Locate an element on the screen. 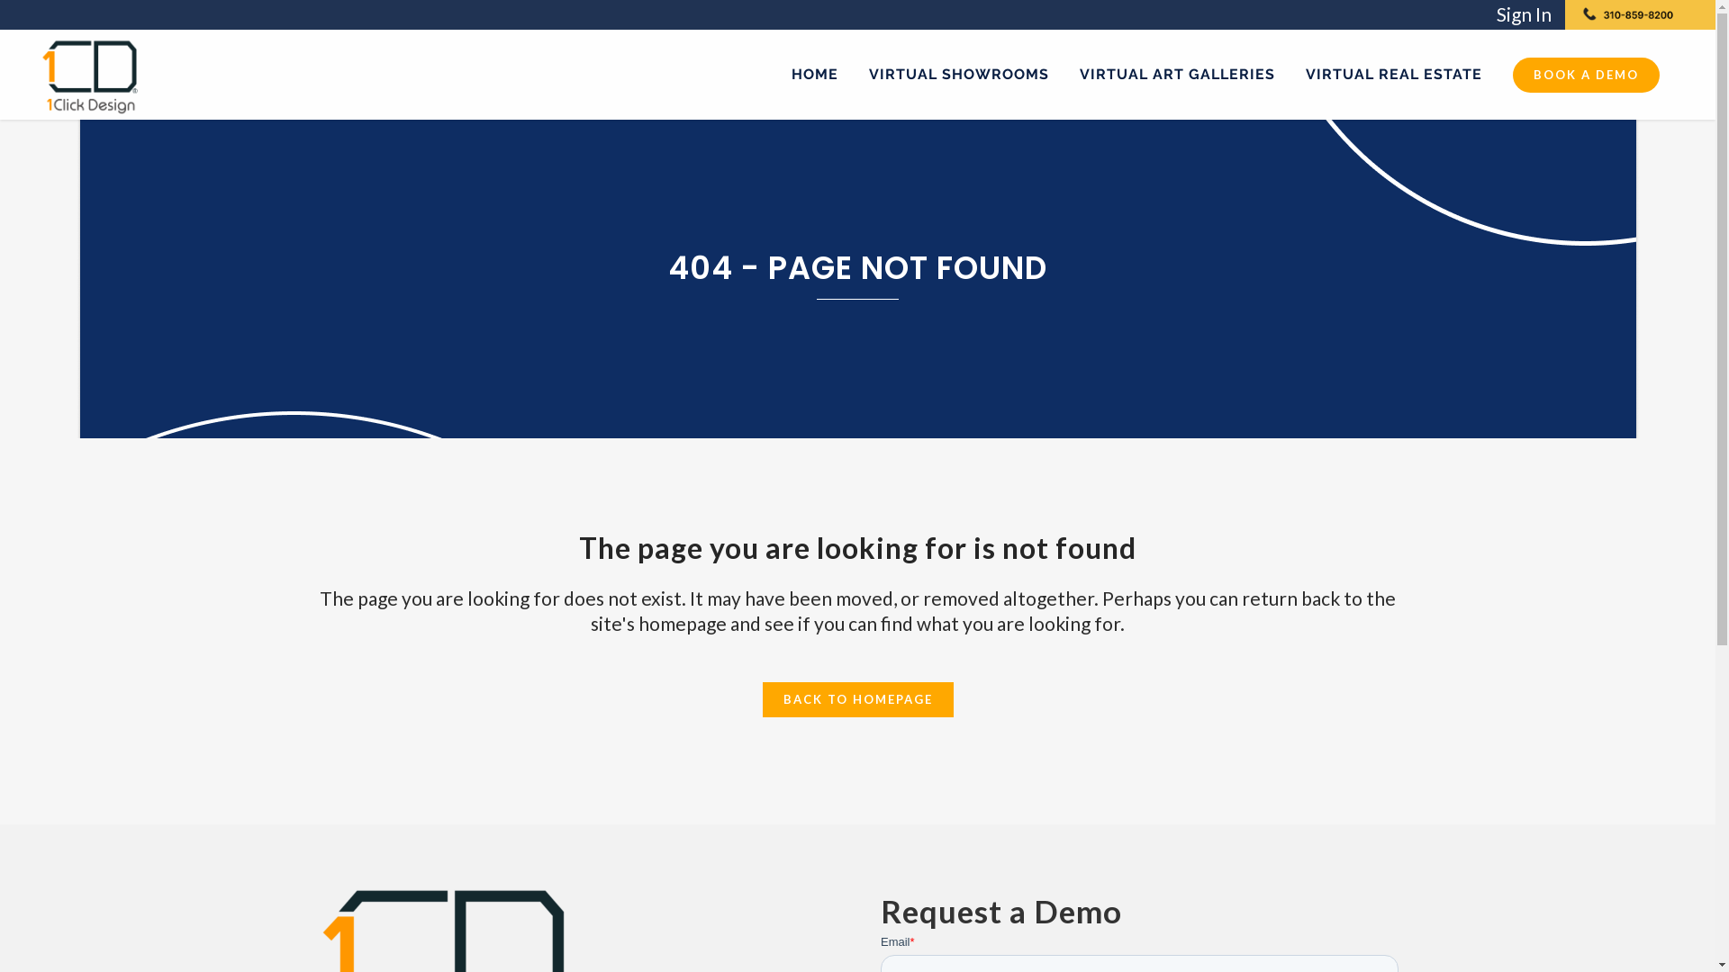 This screenshot has height=972, width=1729. VIRTUAL ART GALLERIES is located at coordinates (1178, 75).